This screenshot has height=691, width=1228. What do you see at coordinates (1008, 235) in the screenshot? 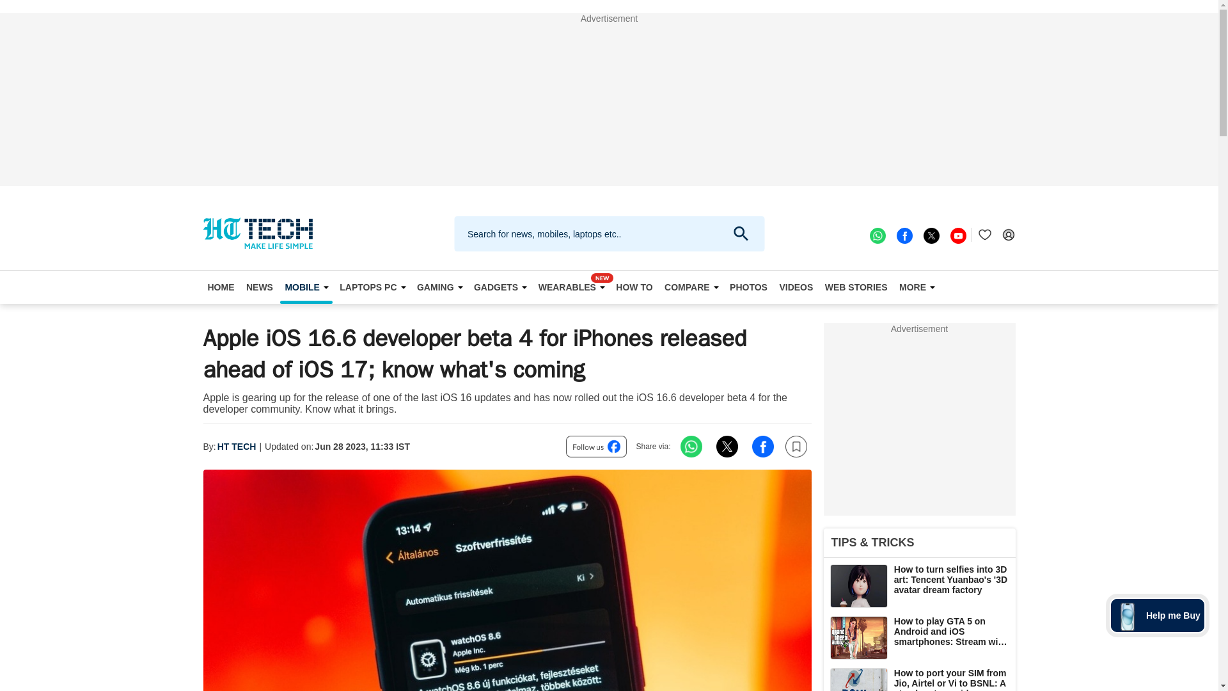
I see `Login` at bounding box center [1008, 235].